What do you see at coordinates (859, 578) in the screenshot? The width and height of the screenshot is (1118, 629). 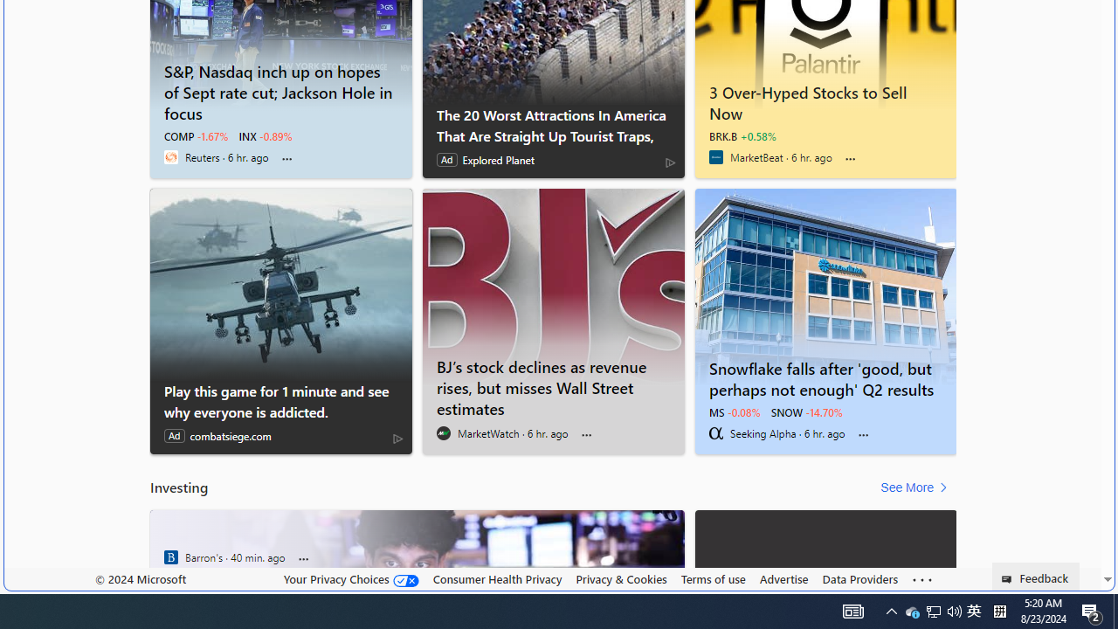 I see `Data Providers` at bounding box center [859, 578].